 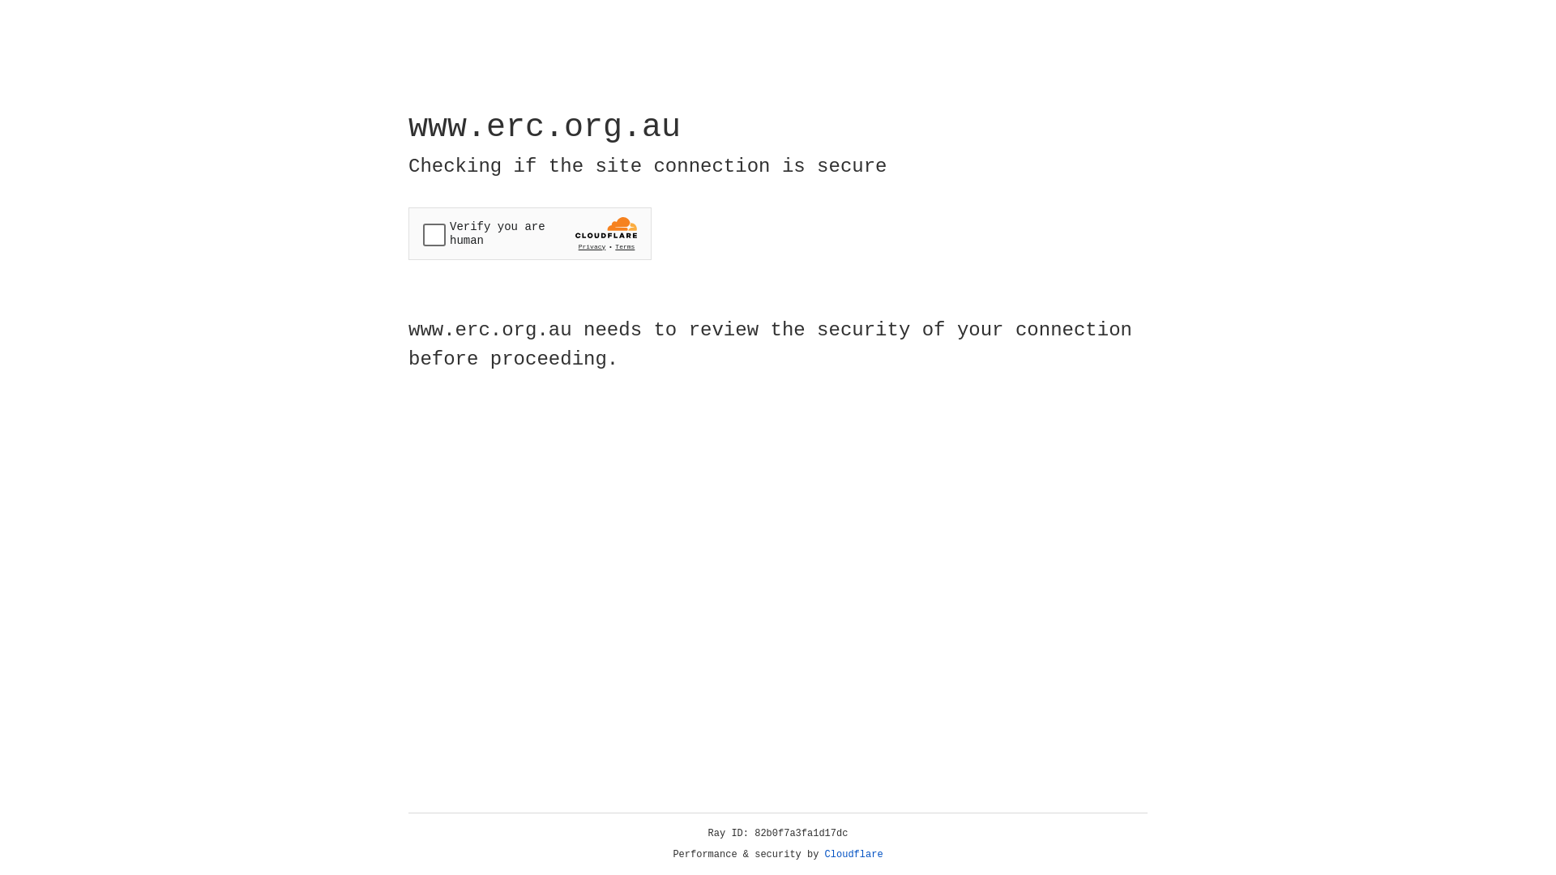 What do you see at coordinates (854, 855) in the screenshot?
I see `Cloudflare` at bounding box center [854, 855].